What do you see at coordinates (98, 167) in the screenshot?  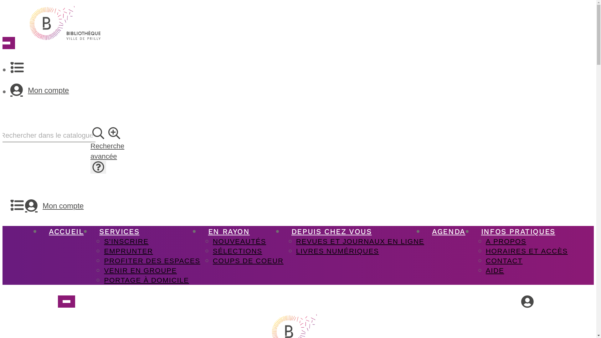 I see `Consulter l'aide de la recherche` at bounding box center [98, 167].